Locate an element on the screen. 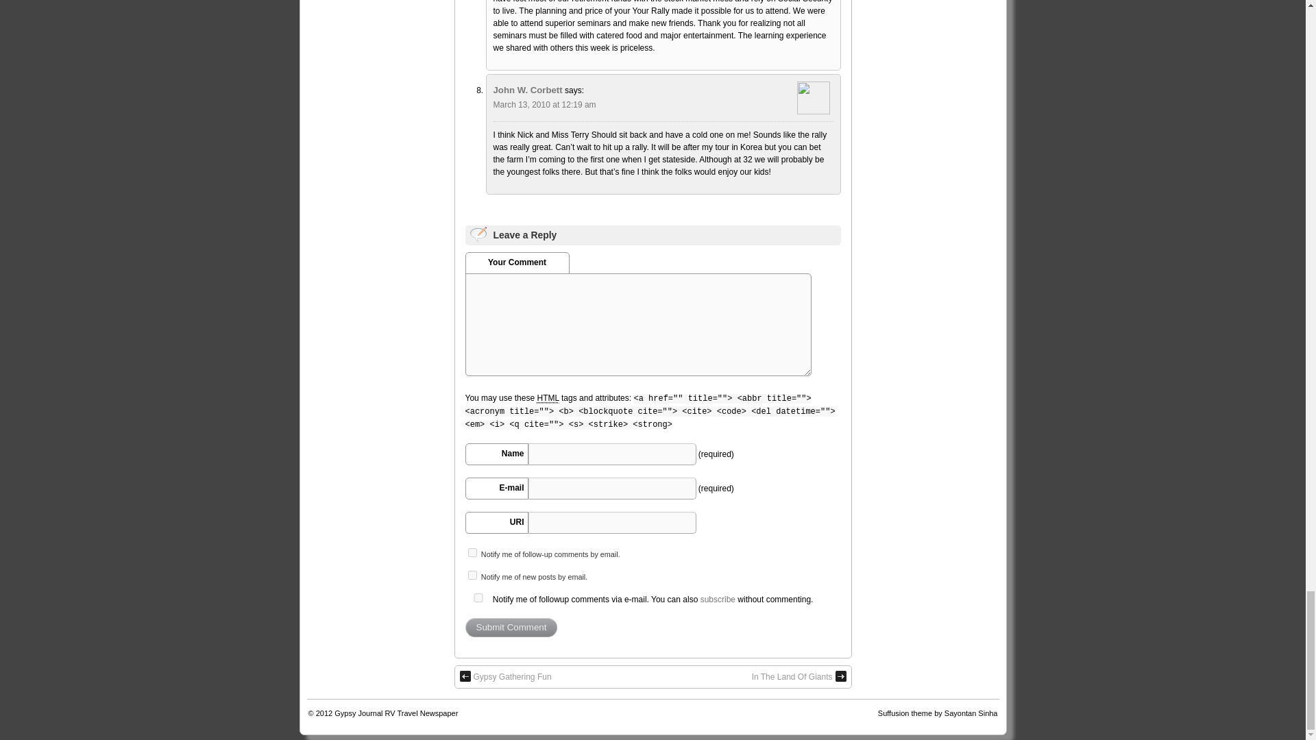 The height and width of the screenshot is (740, 1316). Submit Comment is located at coordinates (510, 627).